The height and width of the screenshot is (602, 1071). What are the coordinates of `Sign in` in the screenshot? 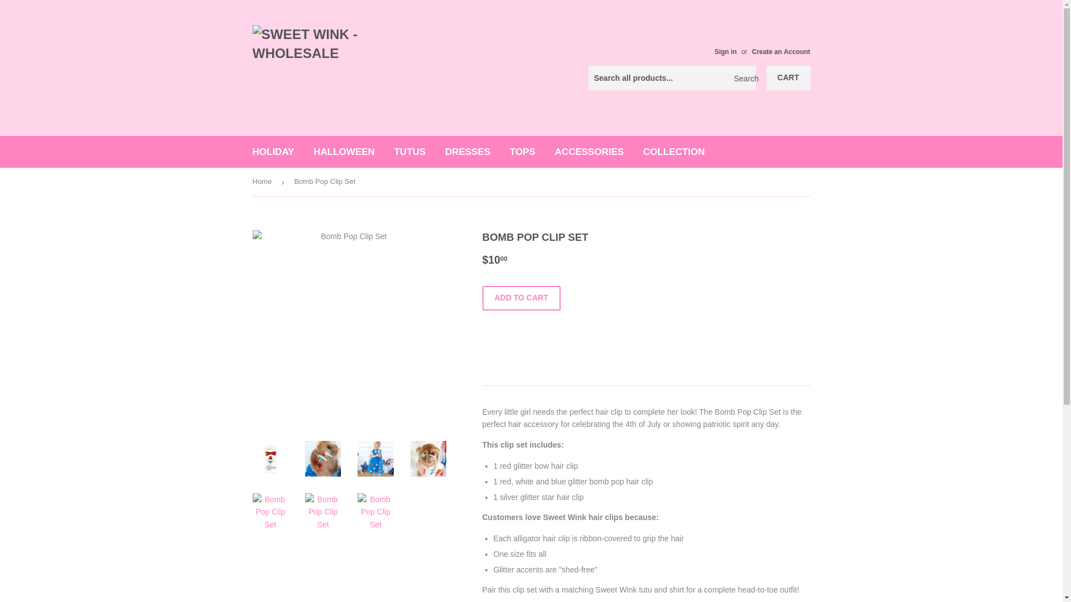 It's located at (725, 52).